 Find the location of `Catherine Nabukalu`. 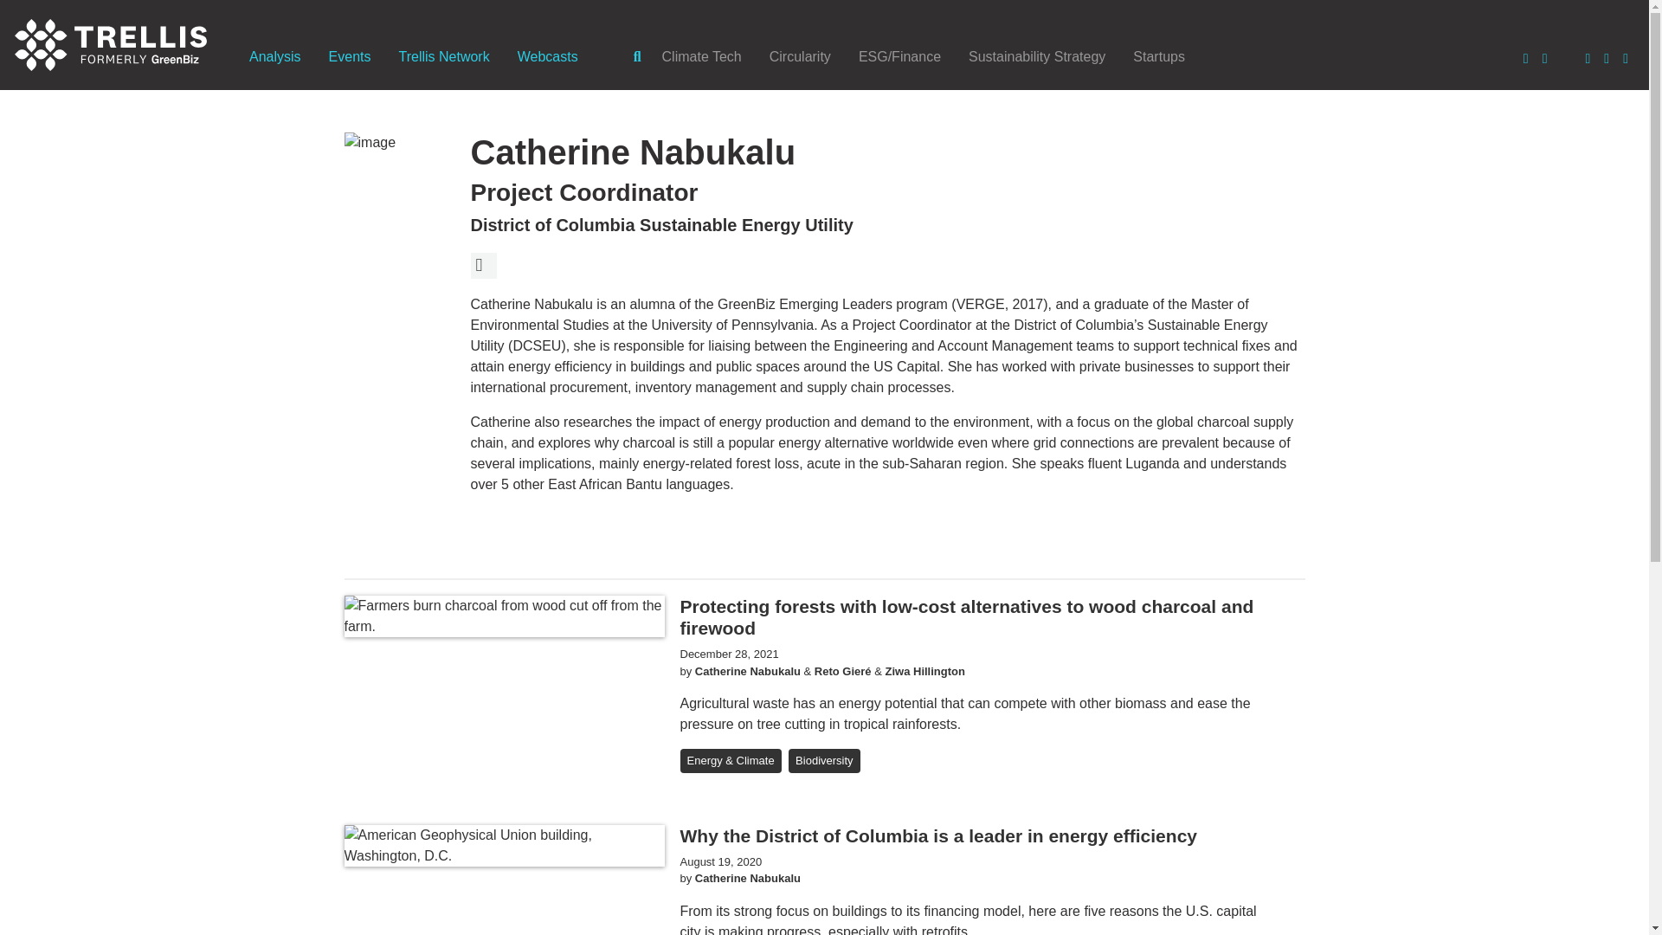

Catherine Nabukalu is located at coordinates (748, 671).